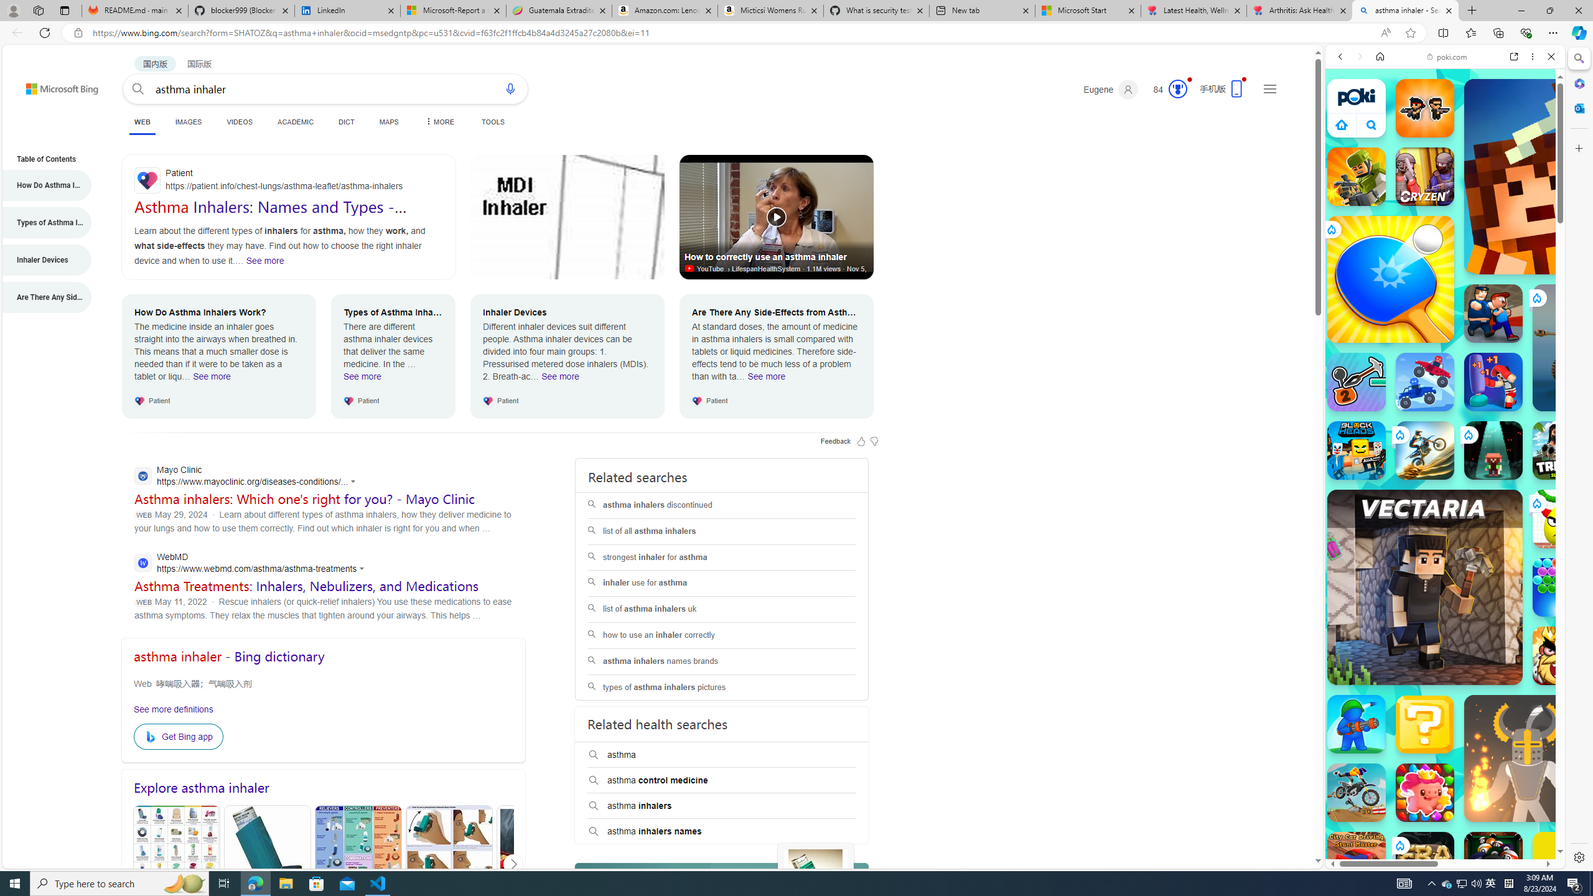 The image size is (1593, 896). What do you see at coordinates (1357, 450) in the screenshot?
I see `Blockheads` at bounding box center [1357, 450].